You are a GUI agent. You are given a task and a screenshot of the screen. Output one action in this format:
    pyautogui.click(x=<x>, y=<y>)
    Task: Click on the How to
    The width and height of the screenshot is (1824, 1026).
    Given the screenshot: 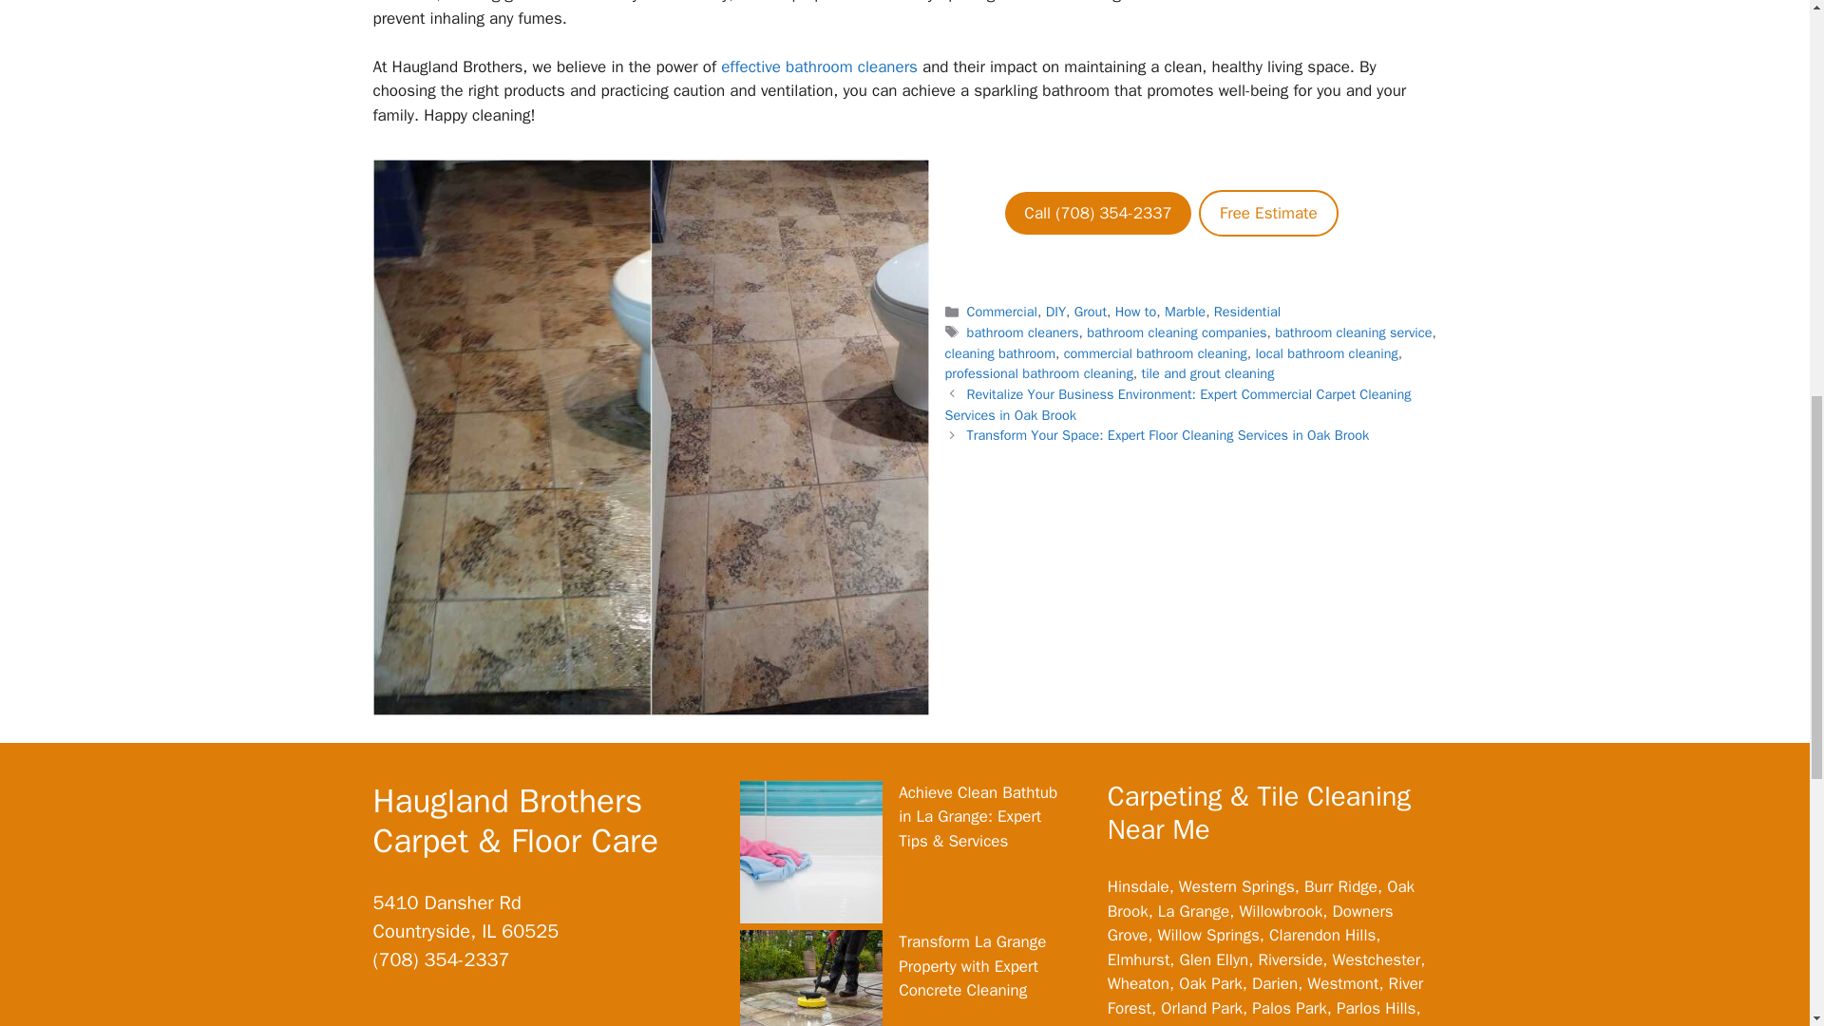 What is the action you would take?
    pyautogui.click(x=1135, y=311)
    